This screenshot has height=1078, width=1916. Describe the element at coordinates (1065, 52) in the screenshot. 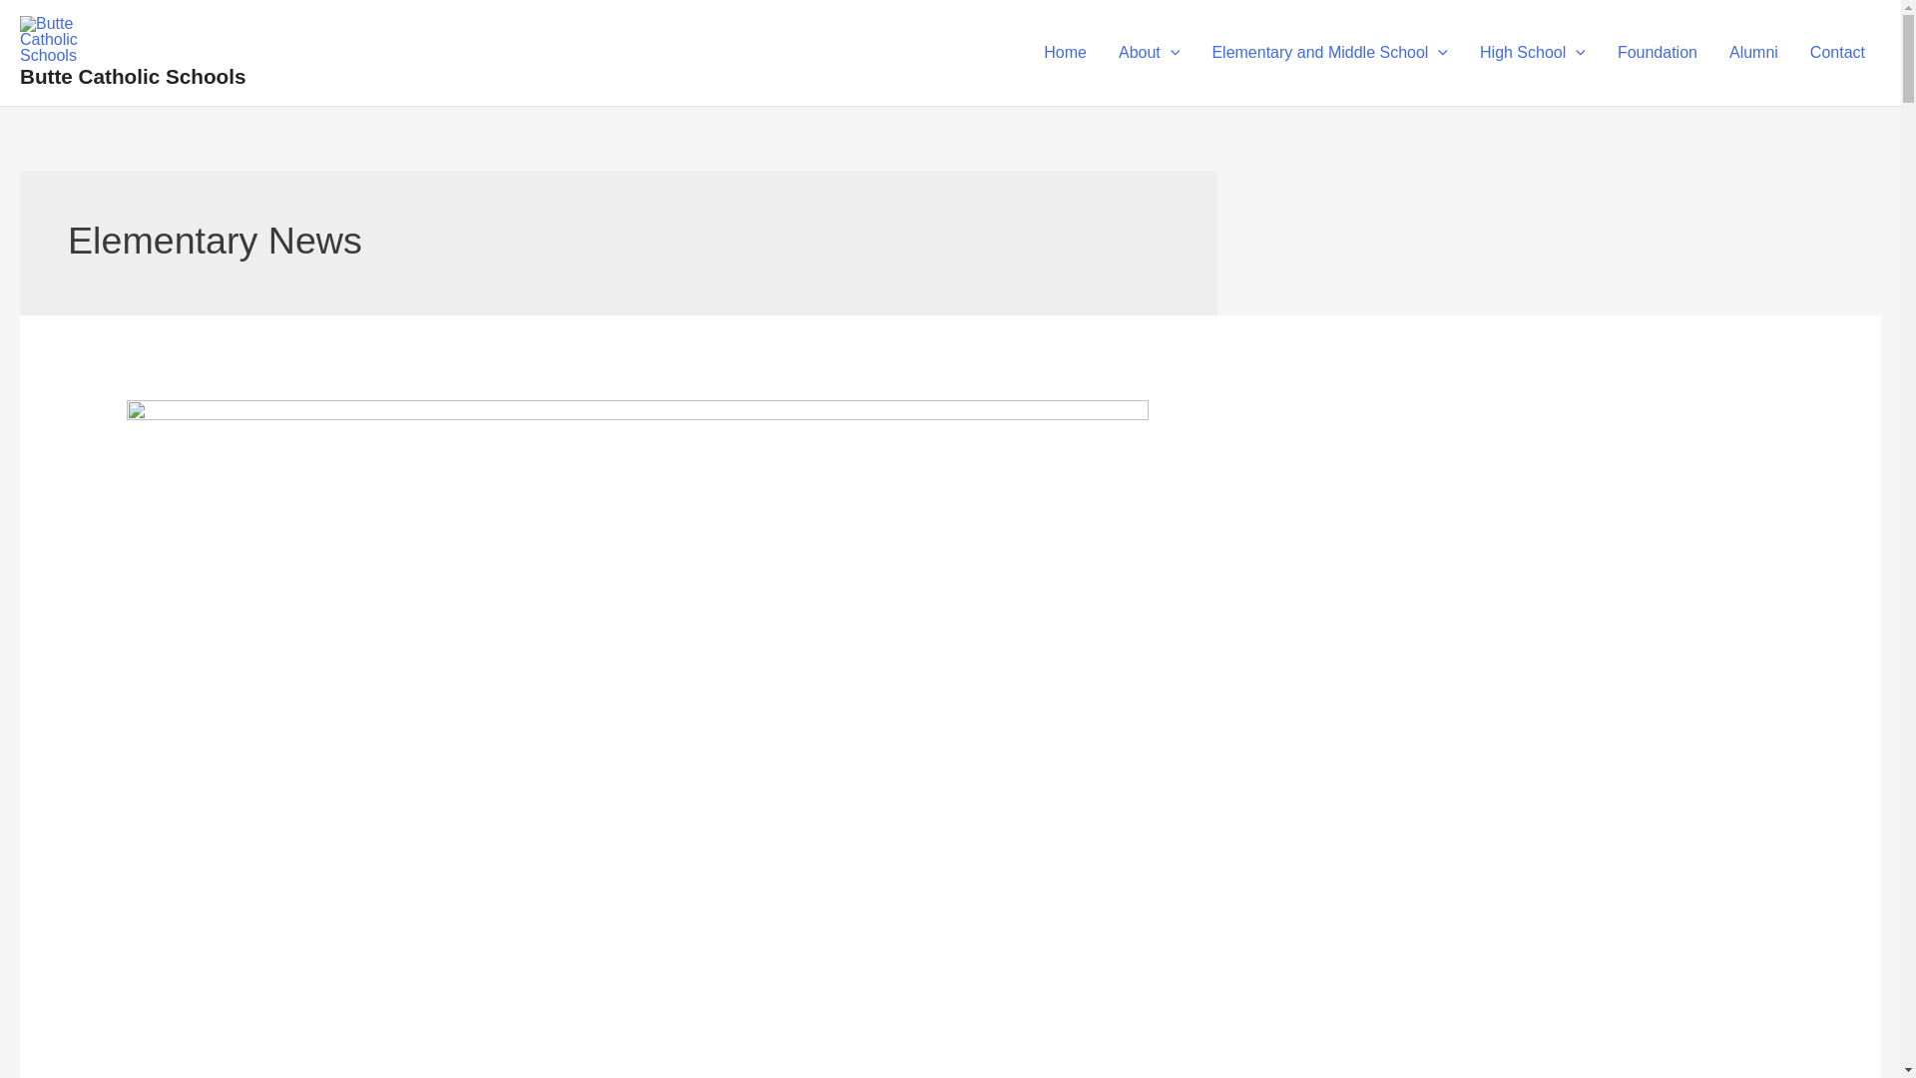

I see `Home` at that location.